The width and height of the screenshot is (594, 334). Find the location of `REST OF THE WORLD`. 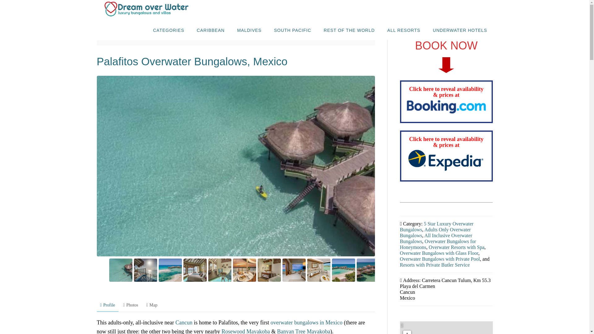

REST OF THE WORLD is located at coordinates (349, 30).